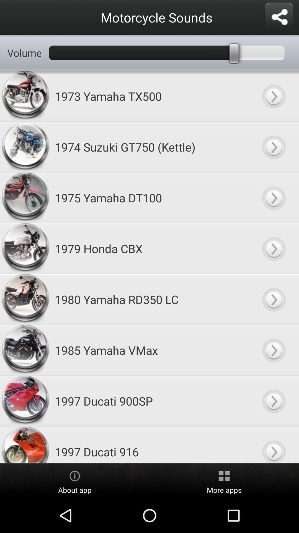 The width and height of the screenshot is (299, 533). What do you see at coordinates (274, 249) in the screenshot?
I see `select sound` at bounding box center [274, 249].